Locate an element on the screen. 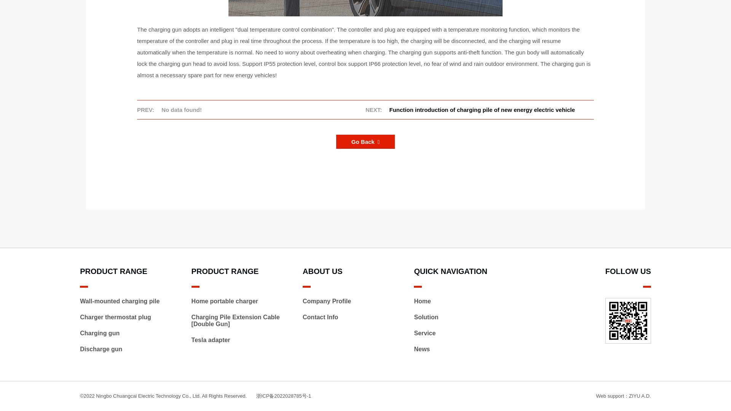  Go Back is located at coordinates (365, 142).